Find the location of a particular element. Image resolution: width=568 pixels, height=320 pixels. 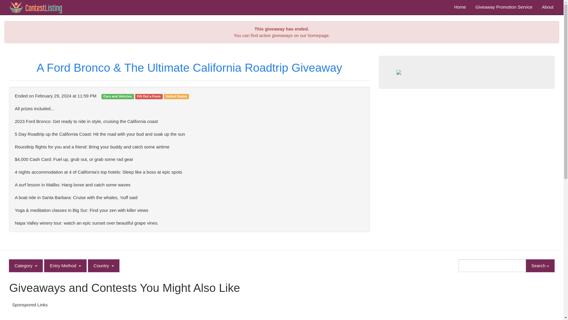

Advertisement is located at coordinates (281, 315).